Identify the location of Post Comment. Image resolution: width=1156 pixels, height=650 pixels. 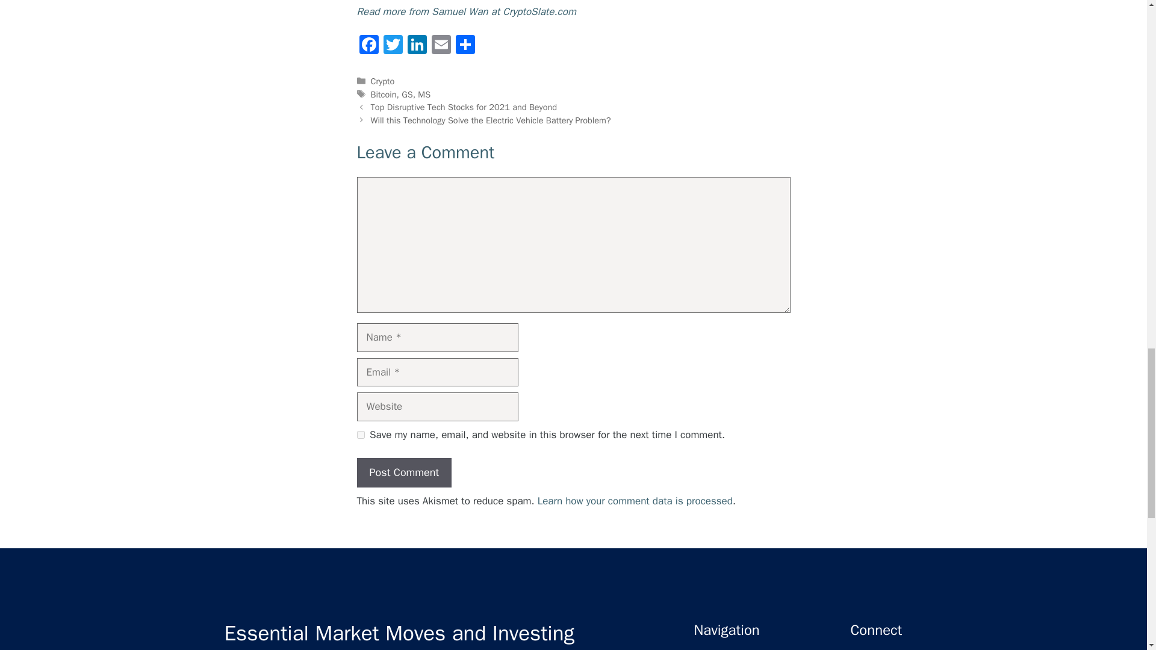
(403, 473).